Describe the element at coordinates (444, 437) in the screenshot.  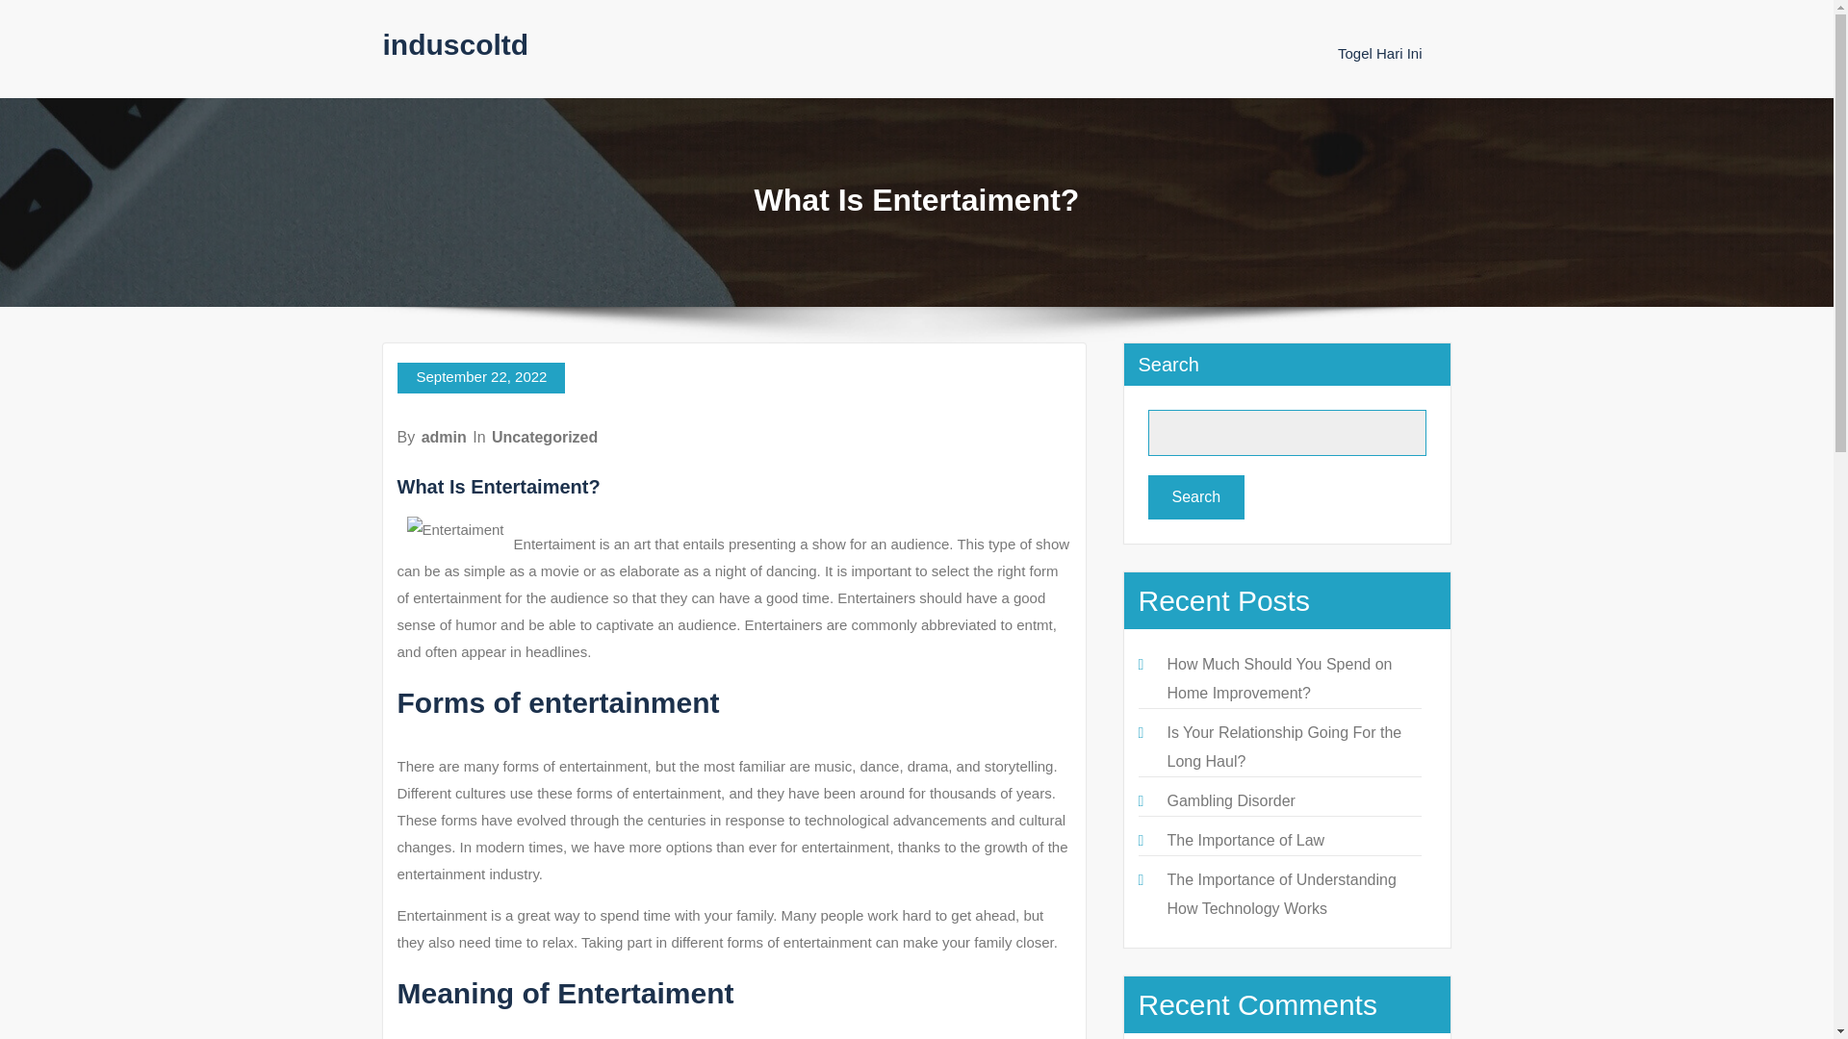
I see `admin` at that location.